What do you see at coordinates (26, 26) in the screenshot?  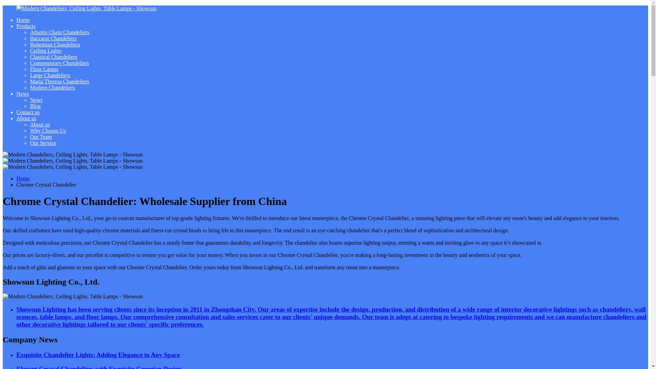 I see `Products` at bounding box center [26, 26].